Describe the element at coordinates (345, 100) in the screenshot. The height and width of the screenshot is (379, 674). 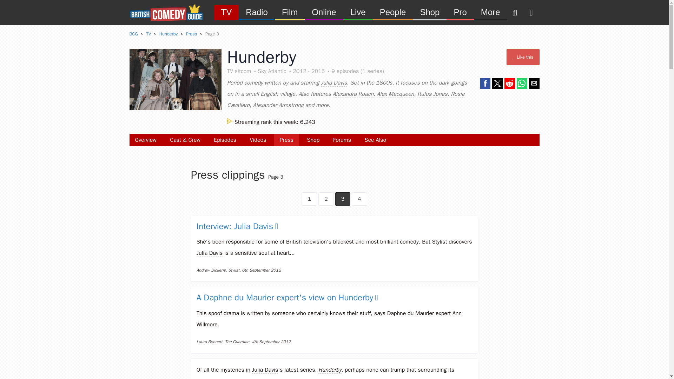
I see `Rosie Cavaliero` at that location.